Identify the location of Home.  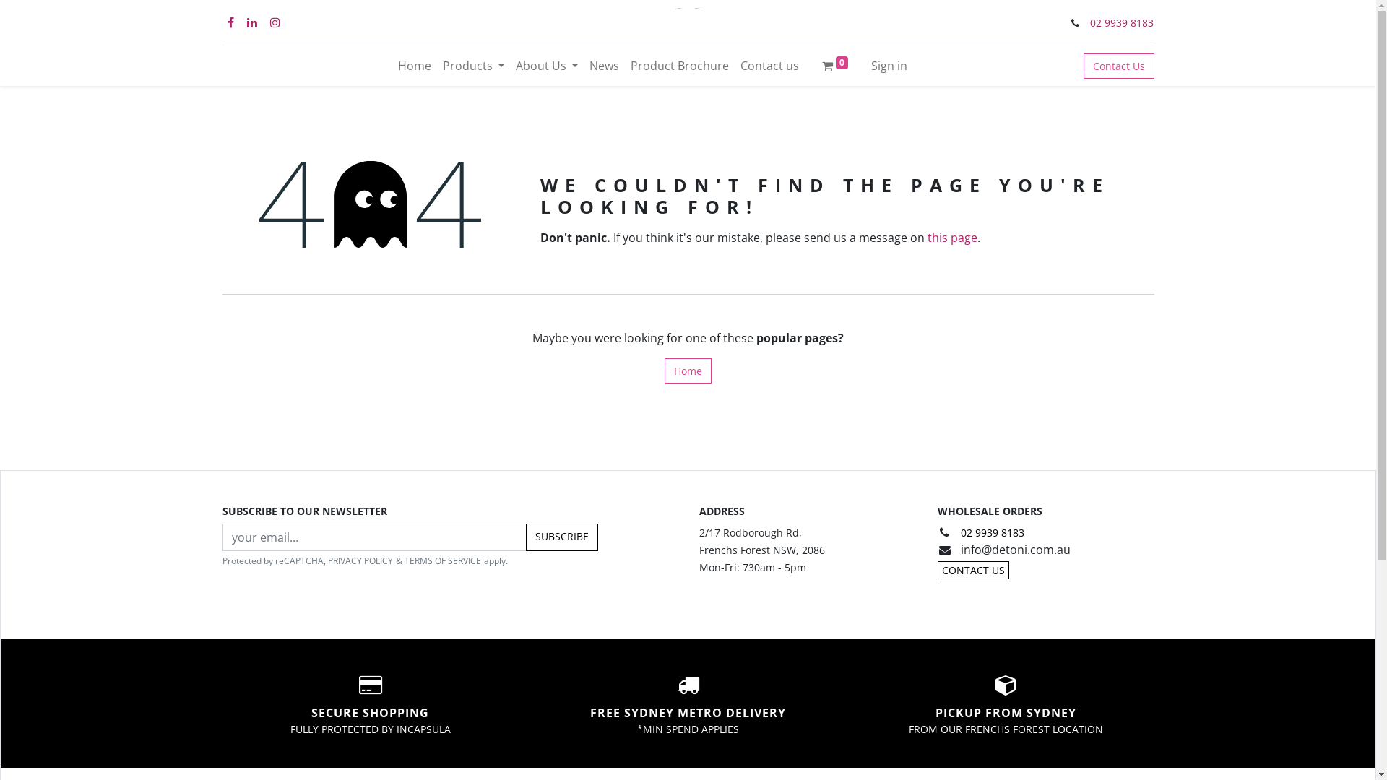
(688, 371).